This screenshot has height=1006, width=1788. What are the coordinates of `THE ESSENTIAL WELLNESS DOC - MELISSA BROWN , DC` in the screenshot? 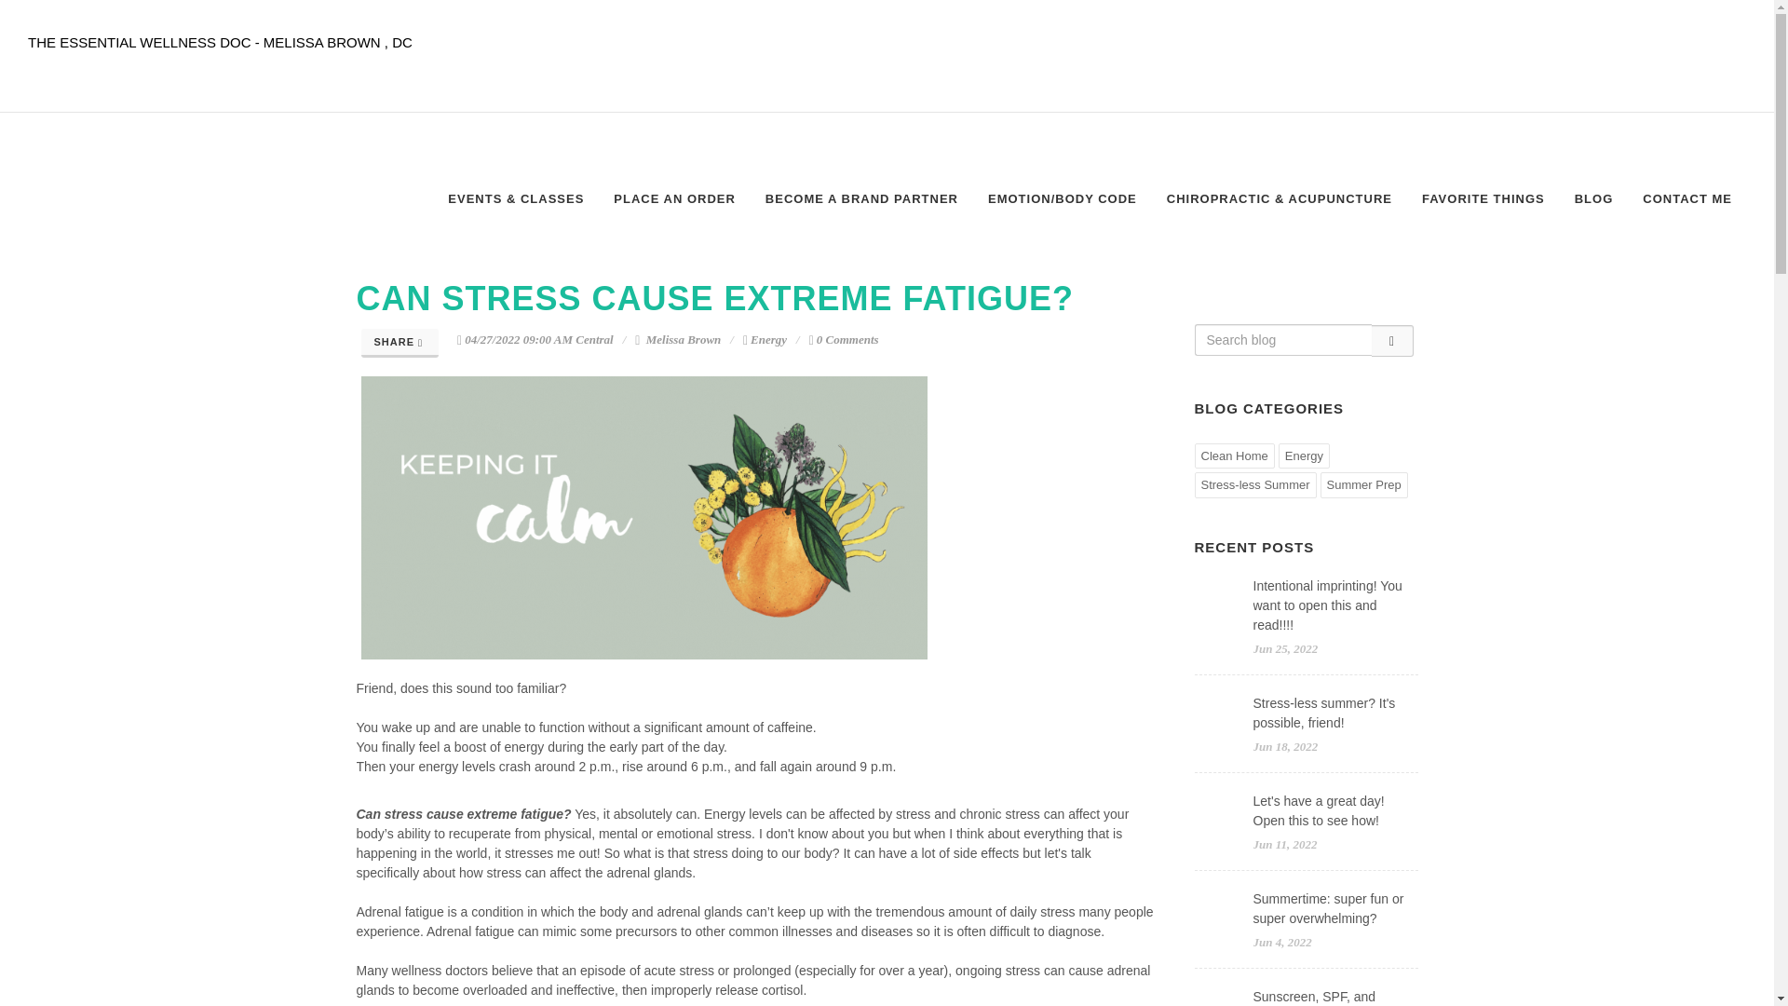 It's located at (220, 39).